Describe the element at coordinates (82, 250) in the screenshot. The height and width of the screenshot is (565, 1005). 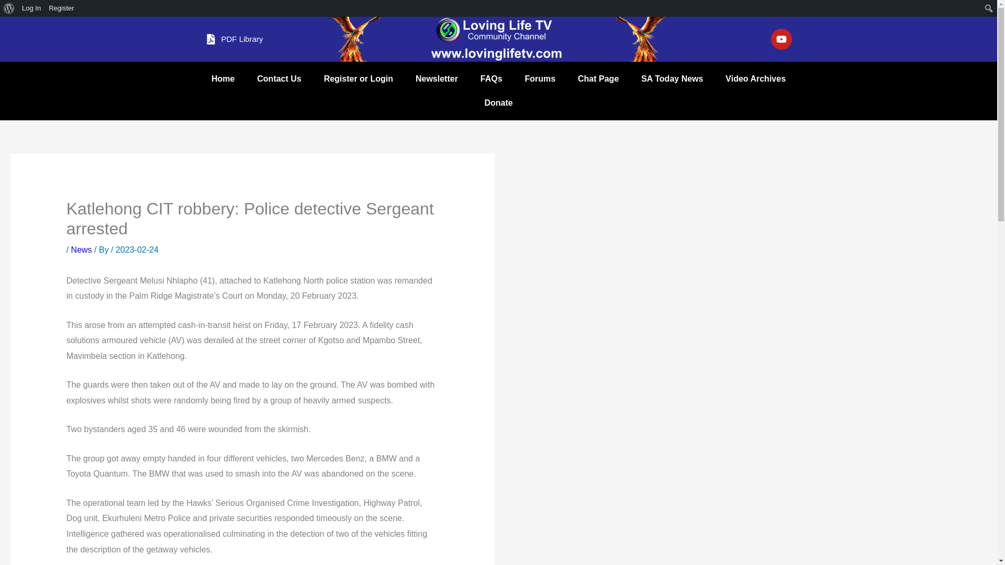
I see `News` at that location.